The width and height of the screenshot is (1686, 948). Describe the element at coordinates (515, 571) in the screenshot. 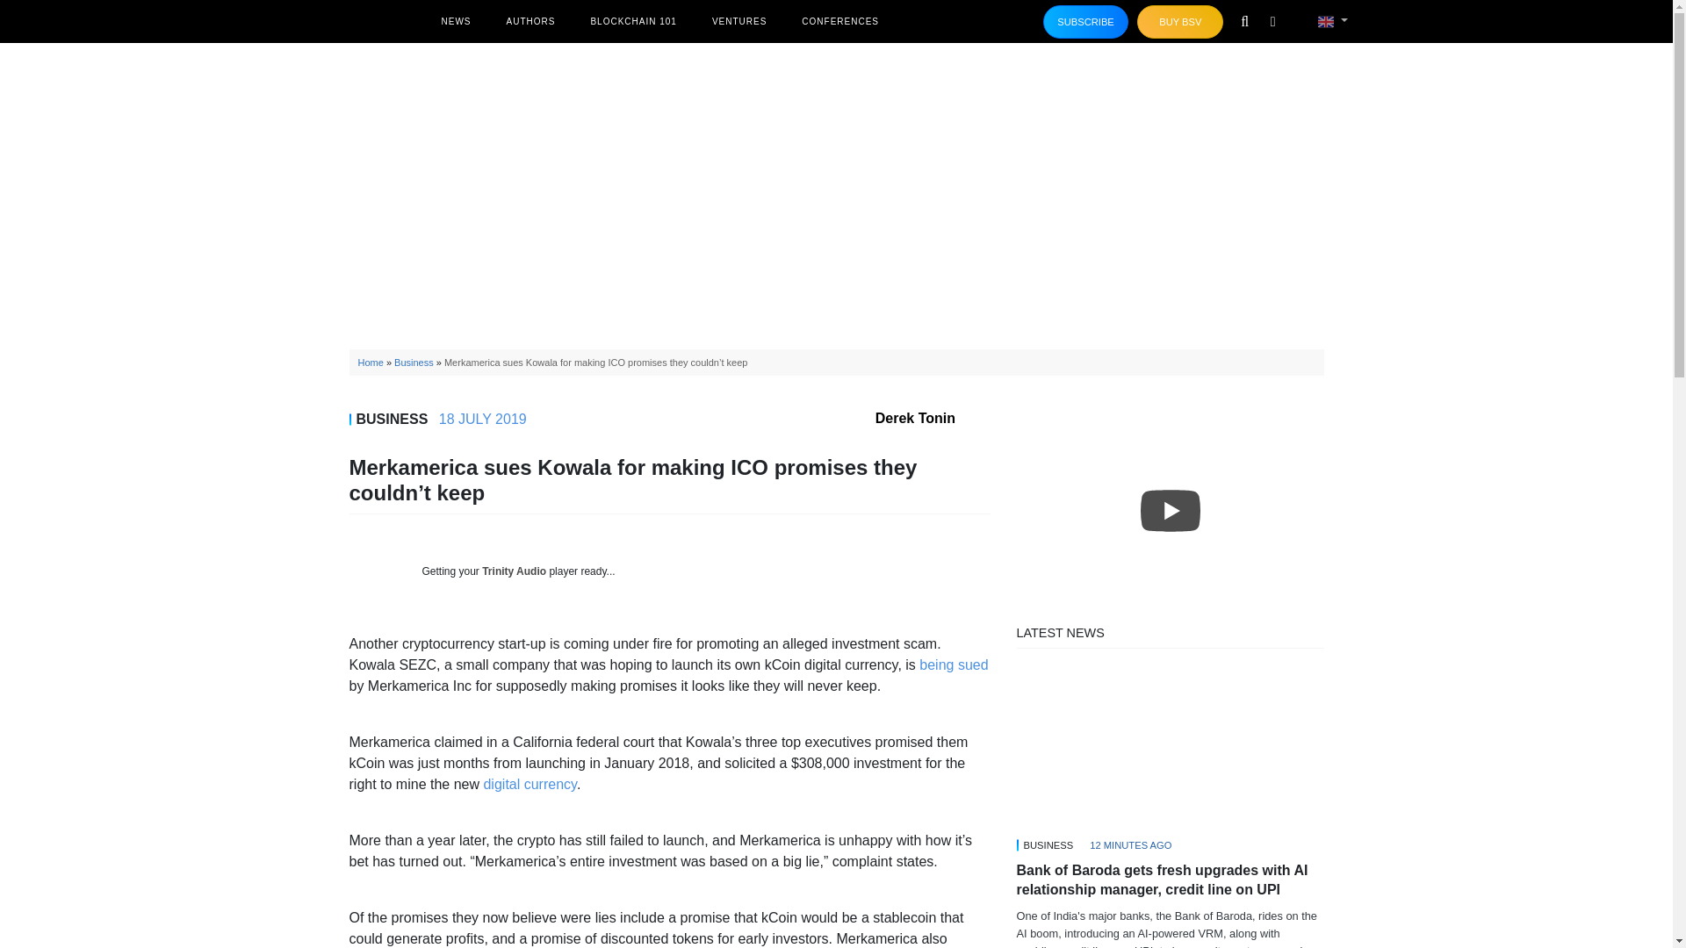

I see `Trinity Audio` at that location.